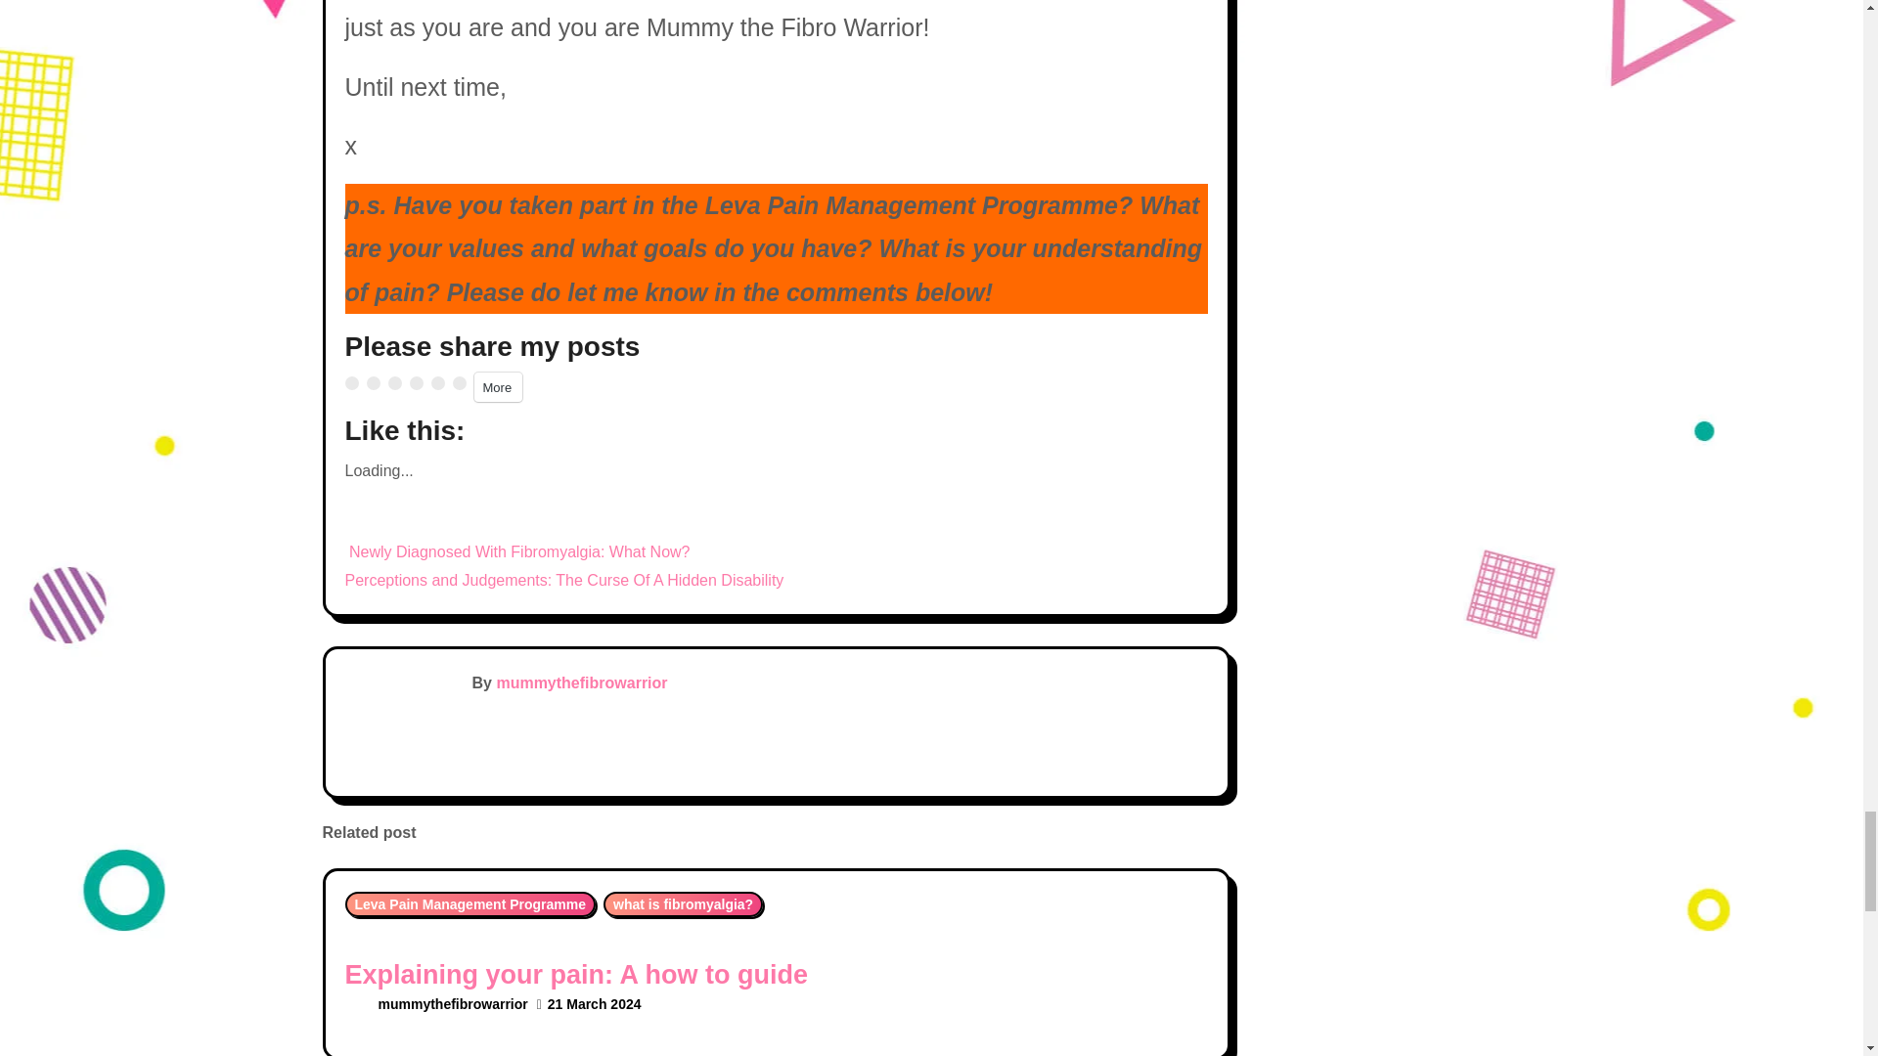 This screenshot has height=1056, width=1878. What do you see at coordinates (393, 382) in the screenshot?
I see `Click to share on Pinterest` at bounding box center [393, 382].